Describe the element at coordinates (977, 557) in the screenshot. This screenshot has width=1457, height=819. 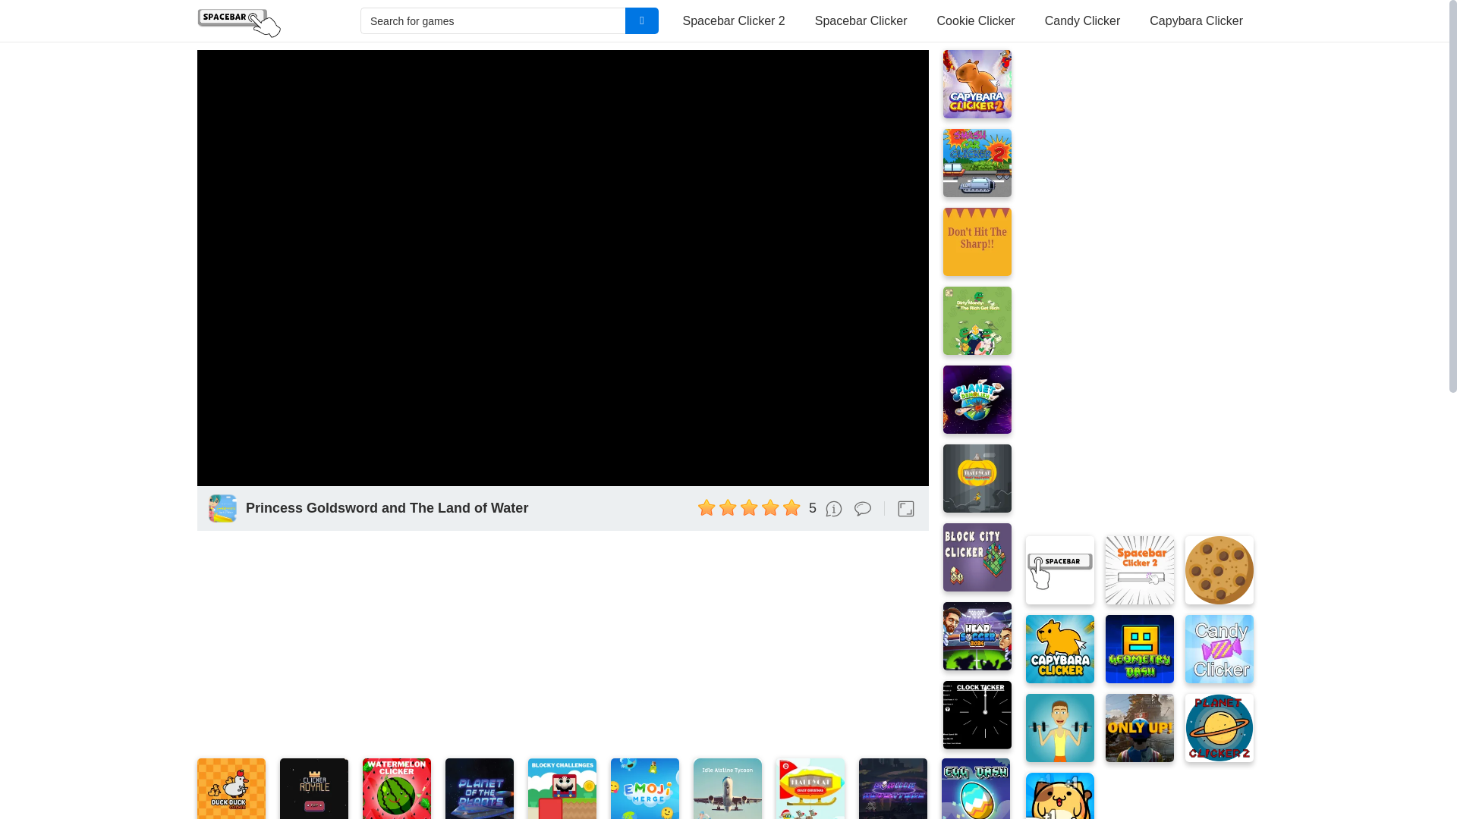
I see `Block City Clicker` at that location.